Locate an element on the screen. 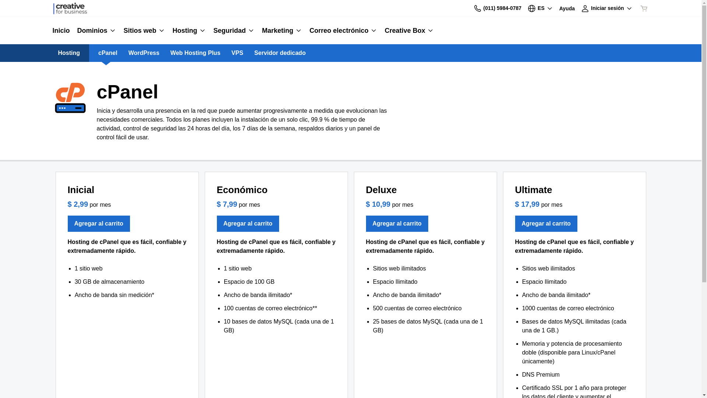 The image size is (707, 398). cPanel is located at coordinates (108, 53).